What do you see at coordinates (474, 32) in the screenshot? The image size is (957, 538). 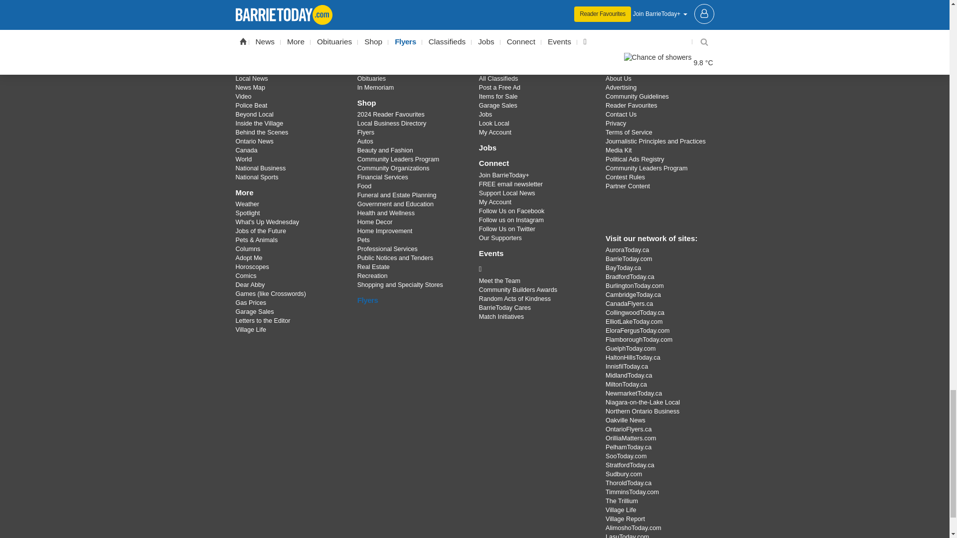 I see `X` at bounding box center [474, 32].